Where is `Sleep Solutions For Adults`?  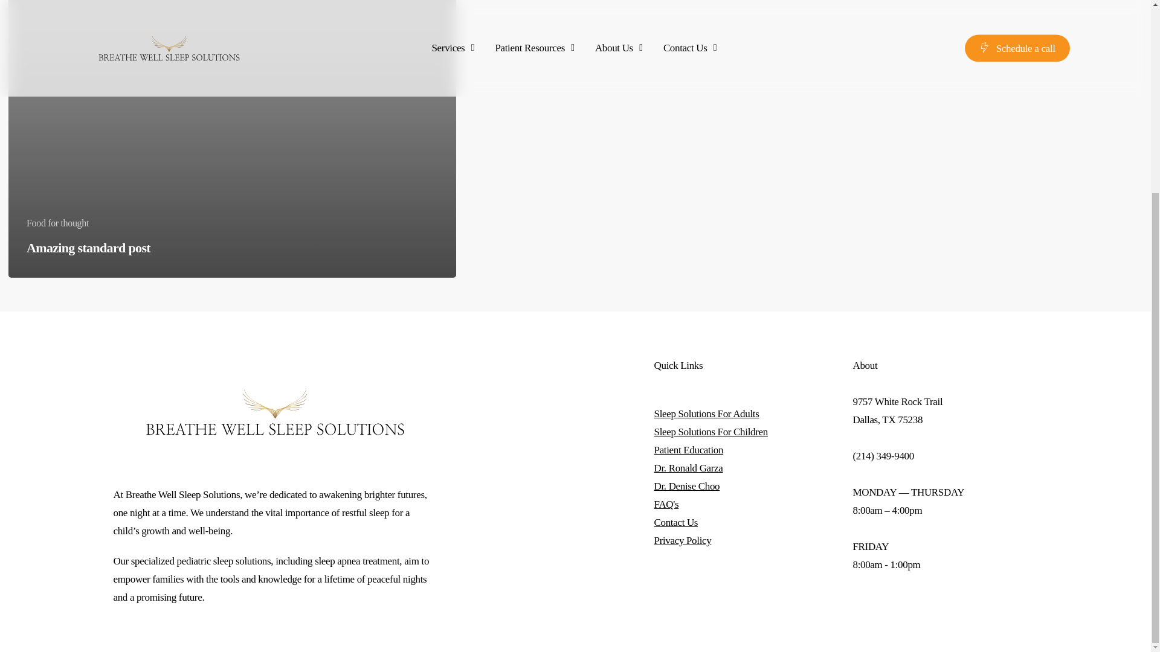
Sleep Solutions For Adults is located at coordinates (707, 414).